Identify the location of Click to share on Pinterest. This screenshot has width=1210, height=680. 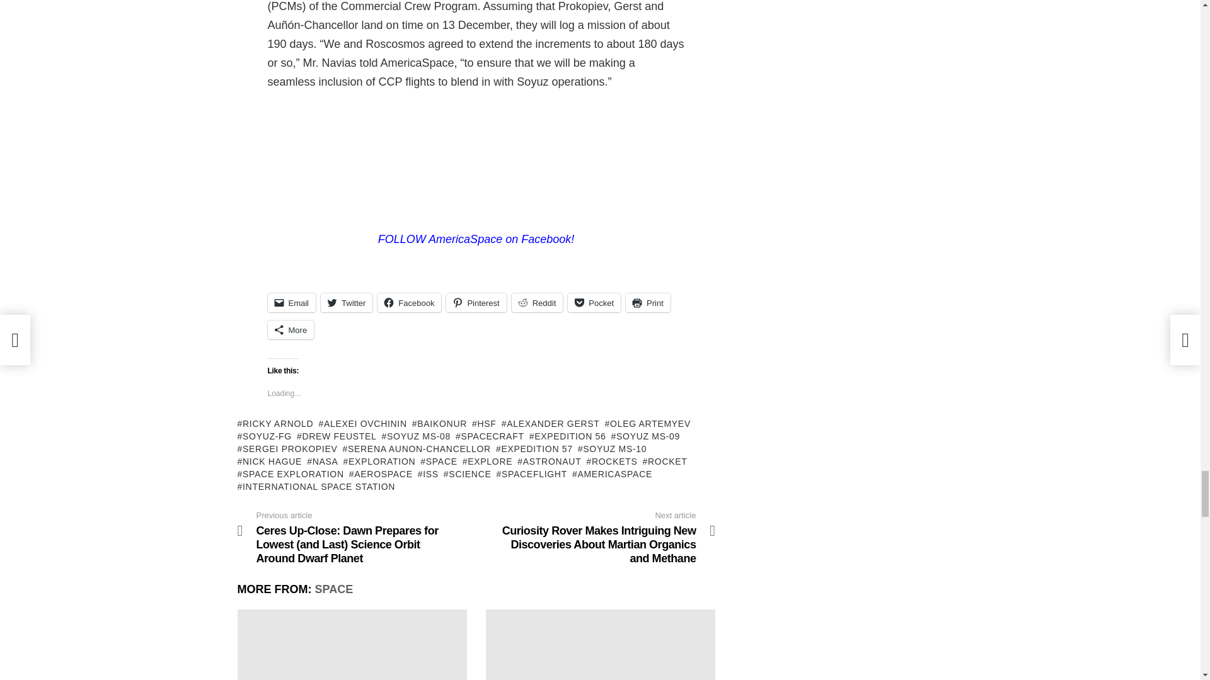
(476, 302).